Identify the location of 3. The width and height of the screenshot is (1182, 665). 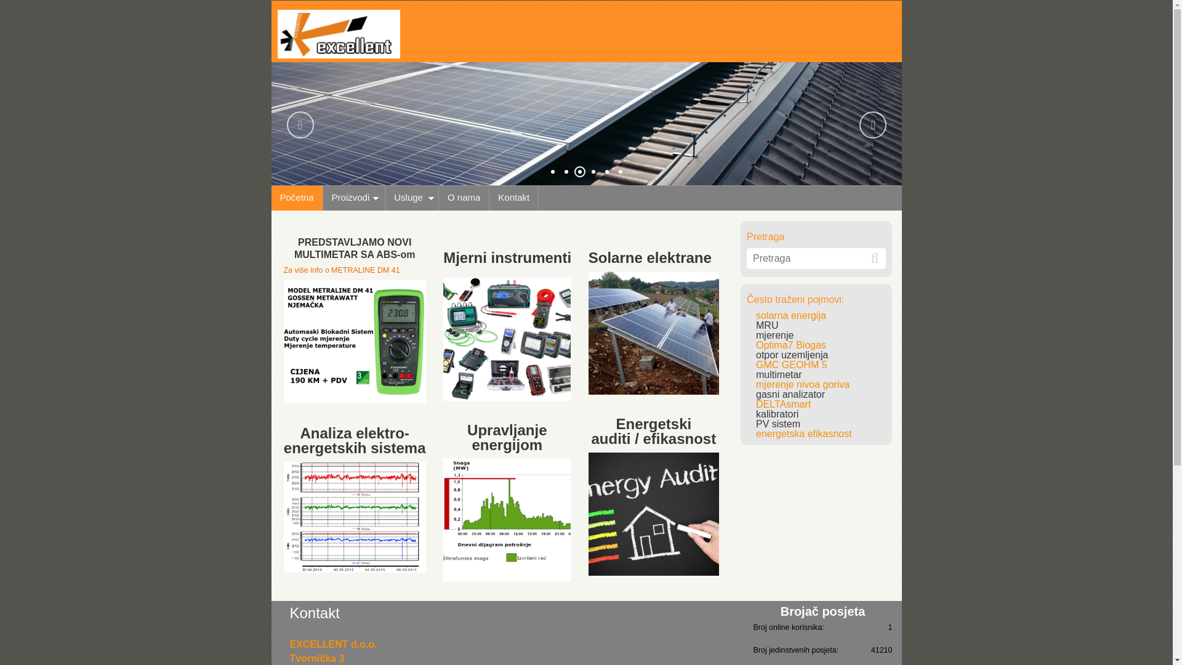
(579, 171).